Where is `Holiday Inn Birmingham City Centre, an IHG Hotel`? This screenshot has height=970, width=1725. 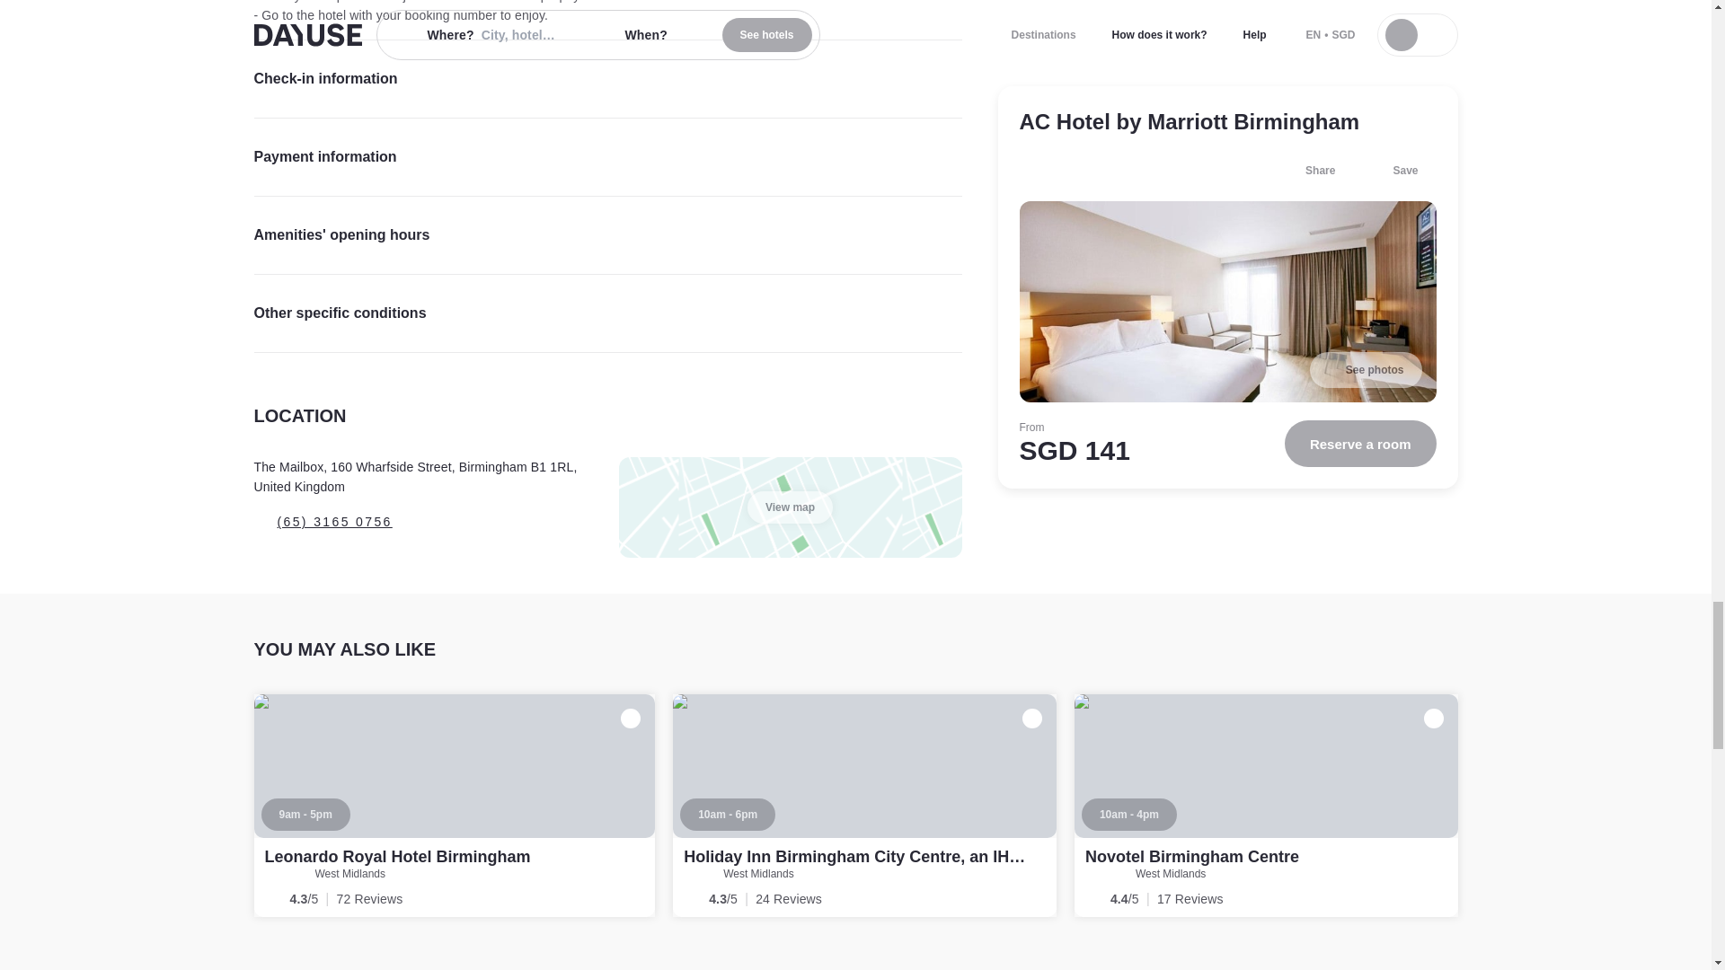 Holiday Inn Birmingham City Centre, an IHG Hotel is located at coordinates (874, 857).